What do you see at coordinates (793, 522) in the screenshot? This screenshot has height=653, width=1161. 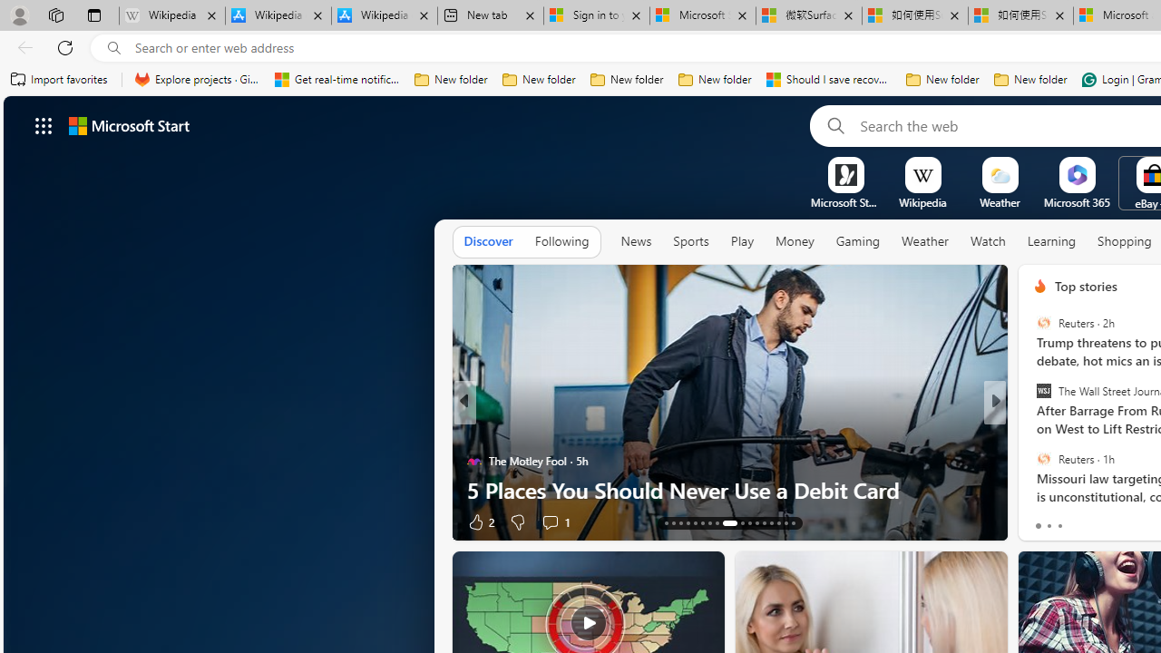 I see `AutomationID: tab-29` at bounding box center [793, 522].